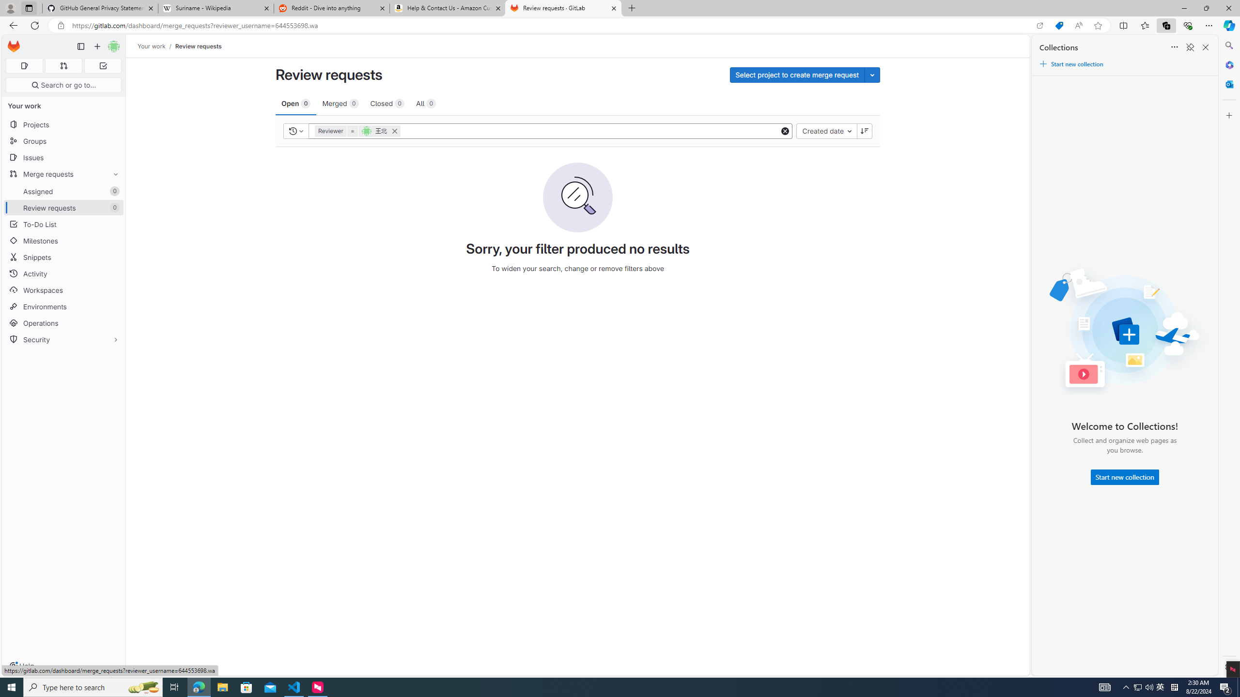 Image resolution: width=1240 pixels, height=697 pixels. What do you see at coordinates (387, 103) in the screenshot?
I see `Closed 0` at bounding box center [387, 103].